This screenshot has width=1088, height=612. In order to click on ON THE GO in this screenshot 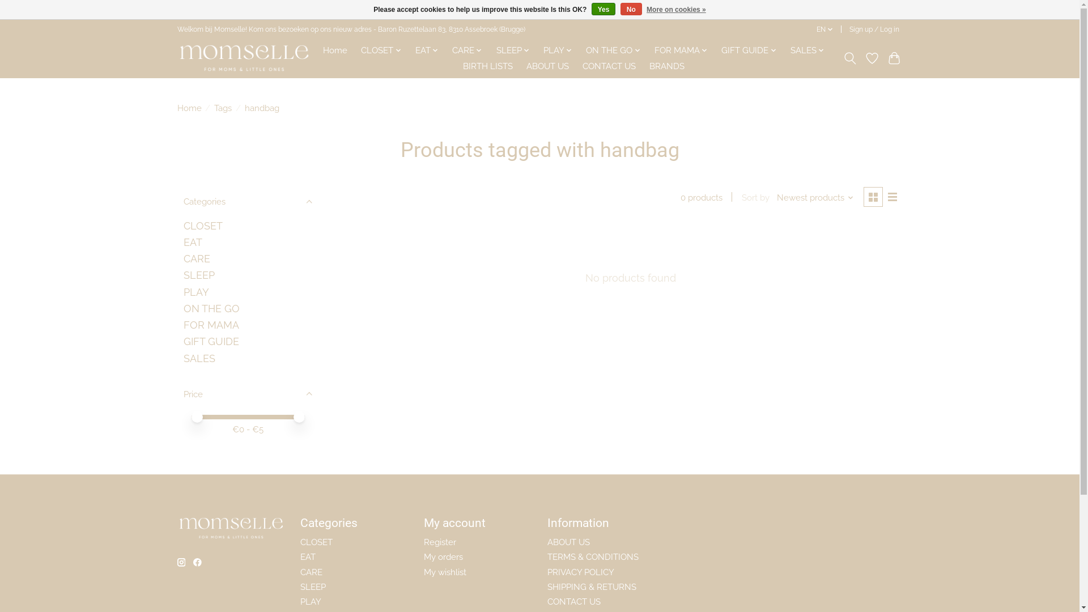, I will do `click(613, 50)`.